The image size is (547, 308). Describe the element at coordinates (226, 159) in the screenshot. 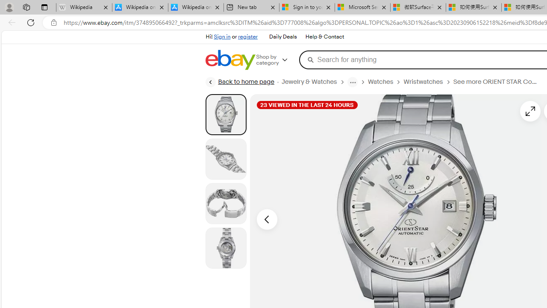

I see `Picture 2 of 4` at that location.